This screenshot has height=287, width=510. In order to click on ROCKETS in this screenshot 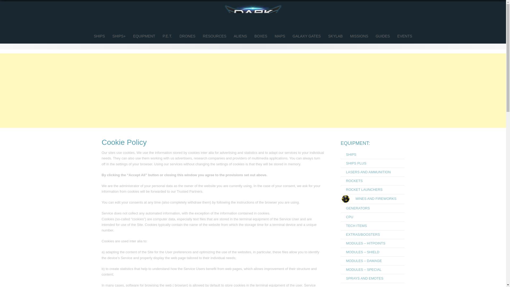, I will do `click(352, 181)`.